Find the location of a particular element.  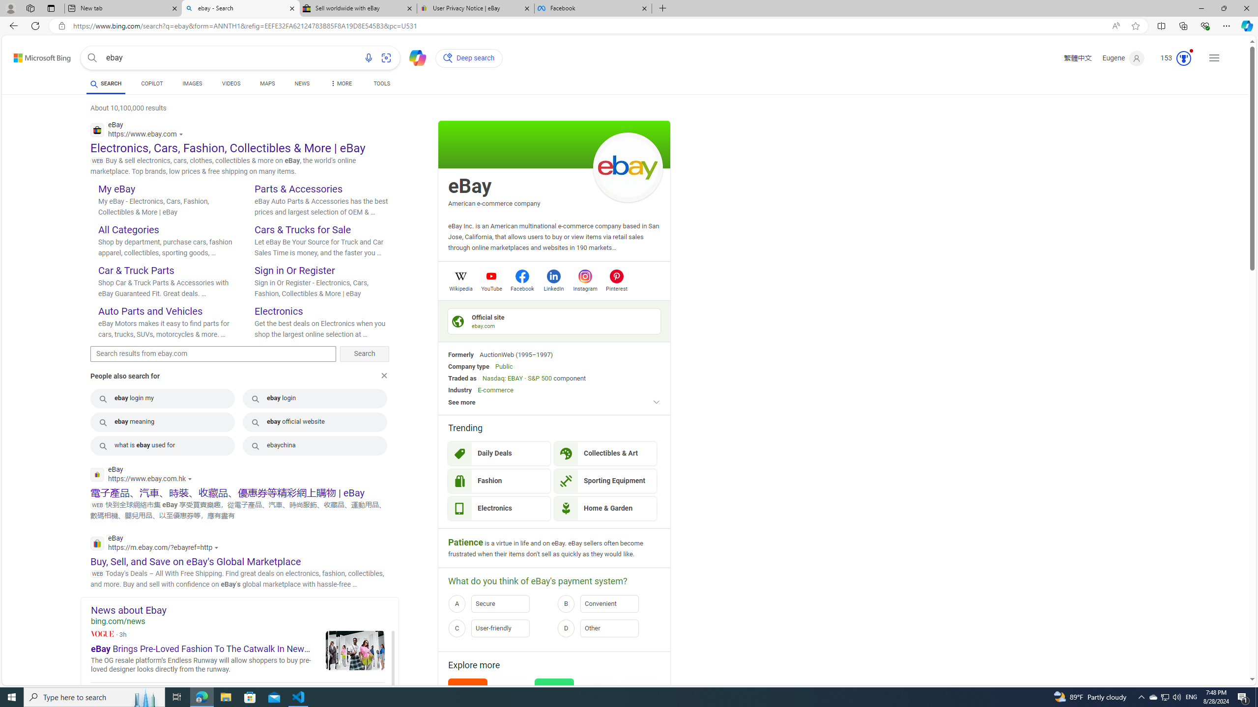

Nasdaq is located at coordinates (493, 378).